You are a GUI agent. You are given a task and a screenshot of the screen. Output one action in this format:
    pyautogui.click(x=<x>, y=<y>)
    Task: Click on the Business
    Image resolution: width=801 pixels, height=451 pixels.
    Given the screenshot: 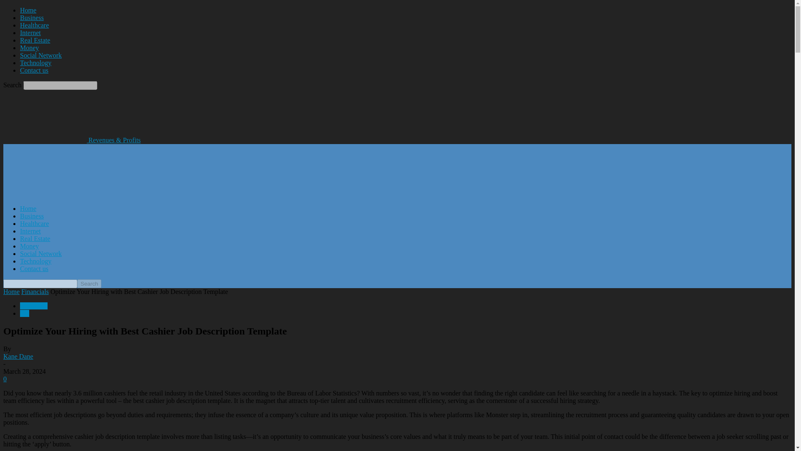 What is the action you would take?
    pyautogui.click(x=32, y=215)
    